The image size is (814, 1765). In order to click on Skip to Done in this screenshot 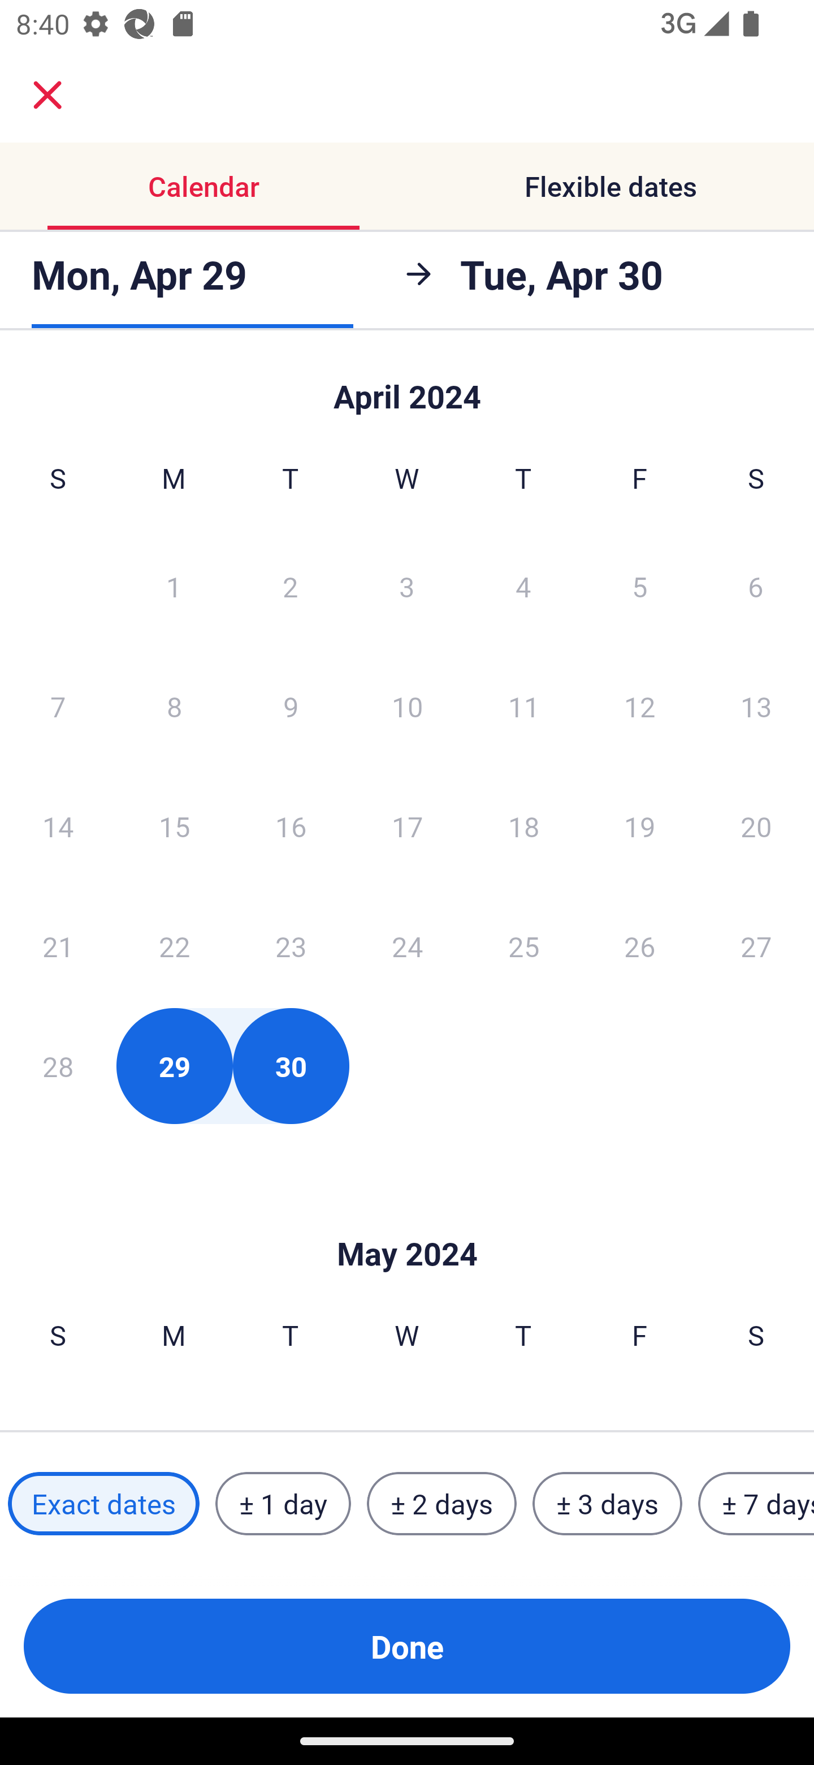, I will do `click(407, 386)`.